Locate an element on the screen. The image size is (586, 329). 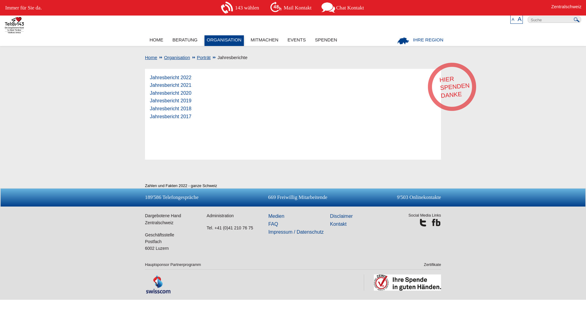
Impressum / Datenschutz is located at coordinates (296, 232).